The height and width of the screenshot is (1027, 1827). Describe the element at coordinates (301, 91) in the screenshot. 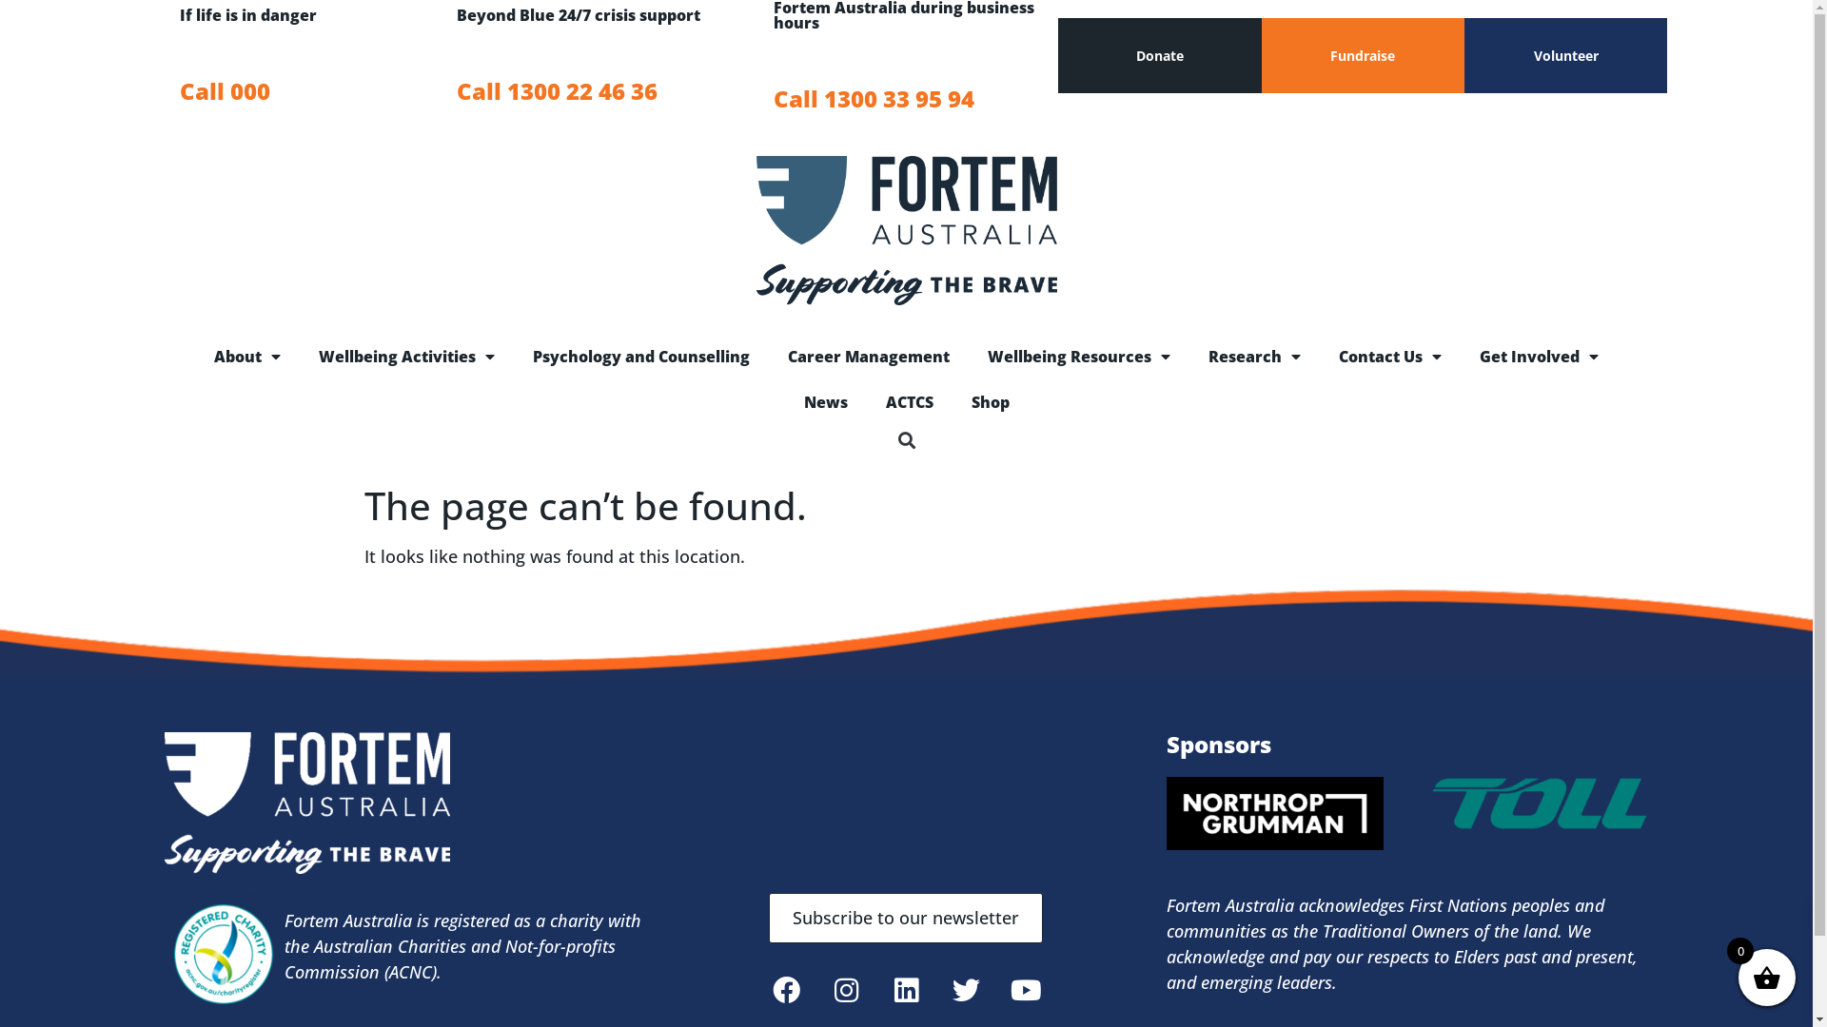

I see `Call 000` at that location.